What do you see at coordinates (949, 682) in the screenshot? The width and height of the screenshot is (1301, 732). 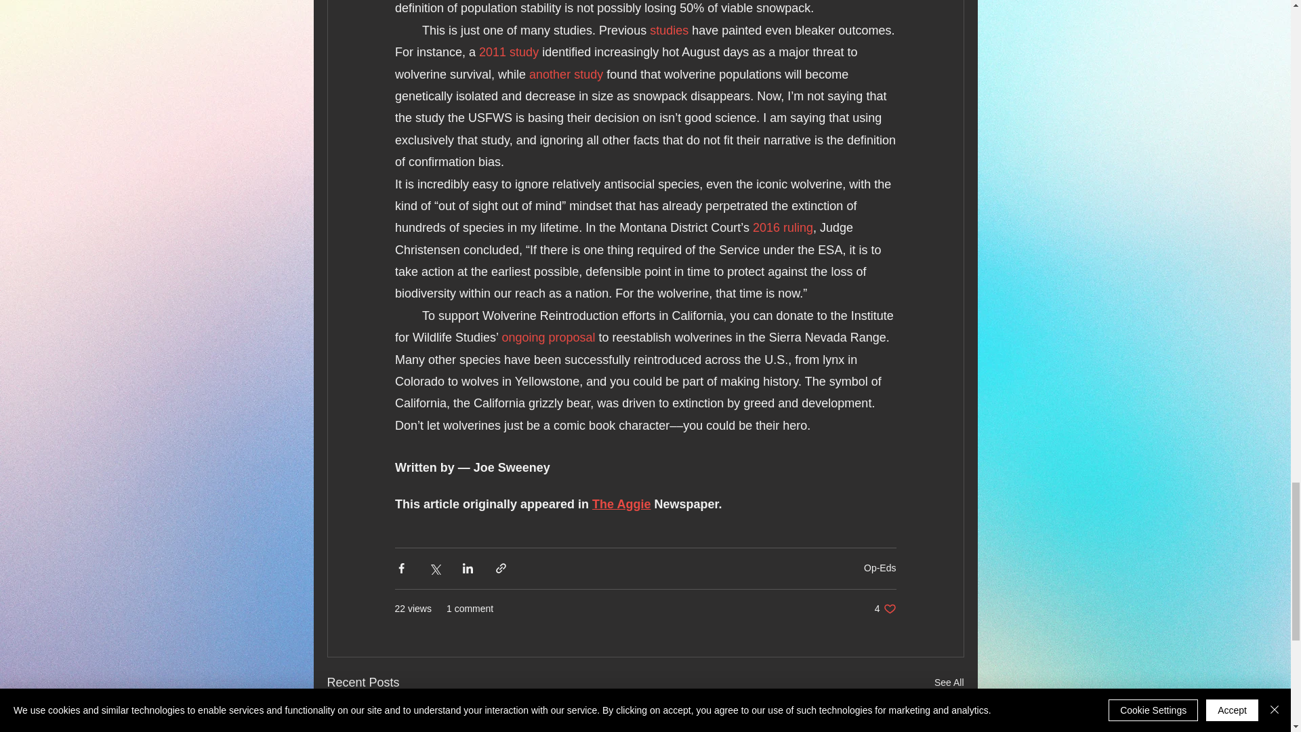 I see `Op-Eds` at bounding box center [949, 682].